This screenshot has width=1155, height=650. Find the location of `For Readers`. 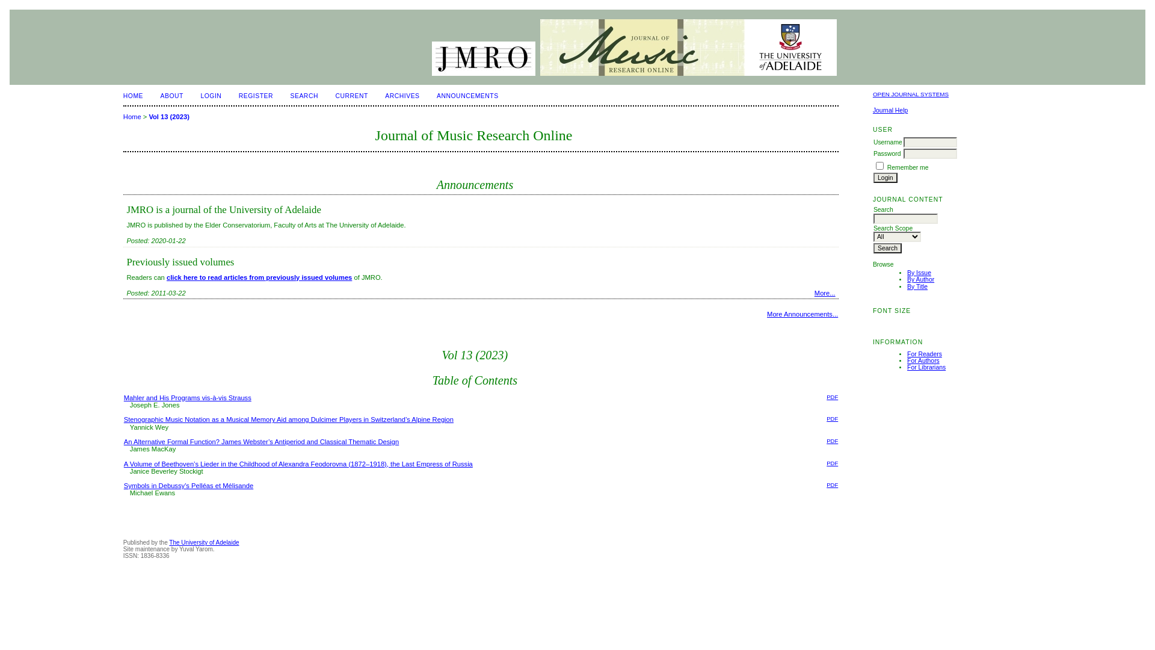

For Readers is located at coordinates (925, 354).